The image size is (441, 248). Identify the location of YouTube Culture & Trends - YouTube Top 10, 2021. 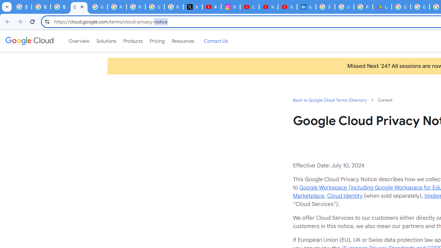
(287, 7).